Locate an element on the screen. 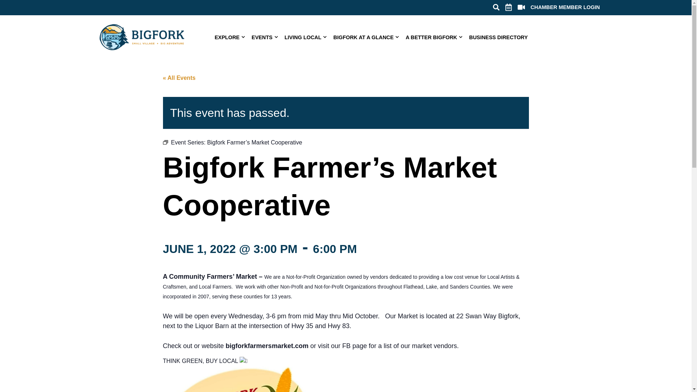 The height and width of the screenshot is (392, 697). CHAMBER MEMBER LOGIN is located at coordinates (565, 7).